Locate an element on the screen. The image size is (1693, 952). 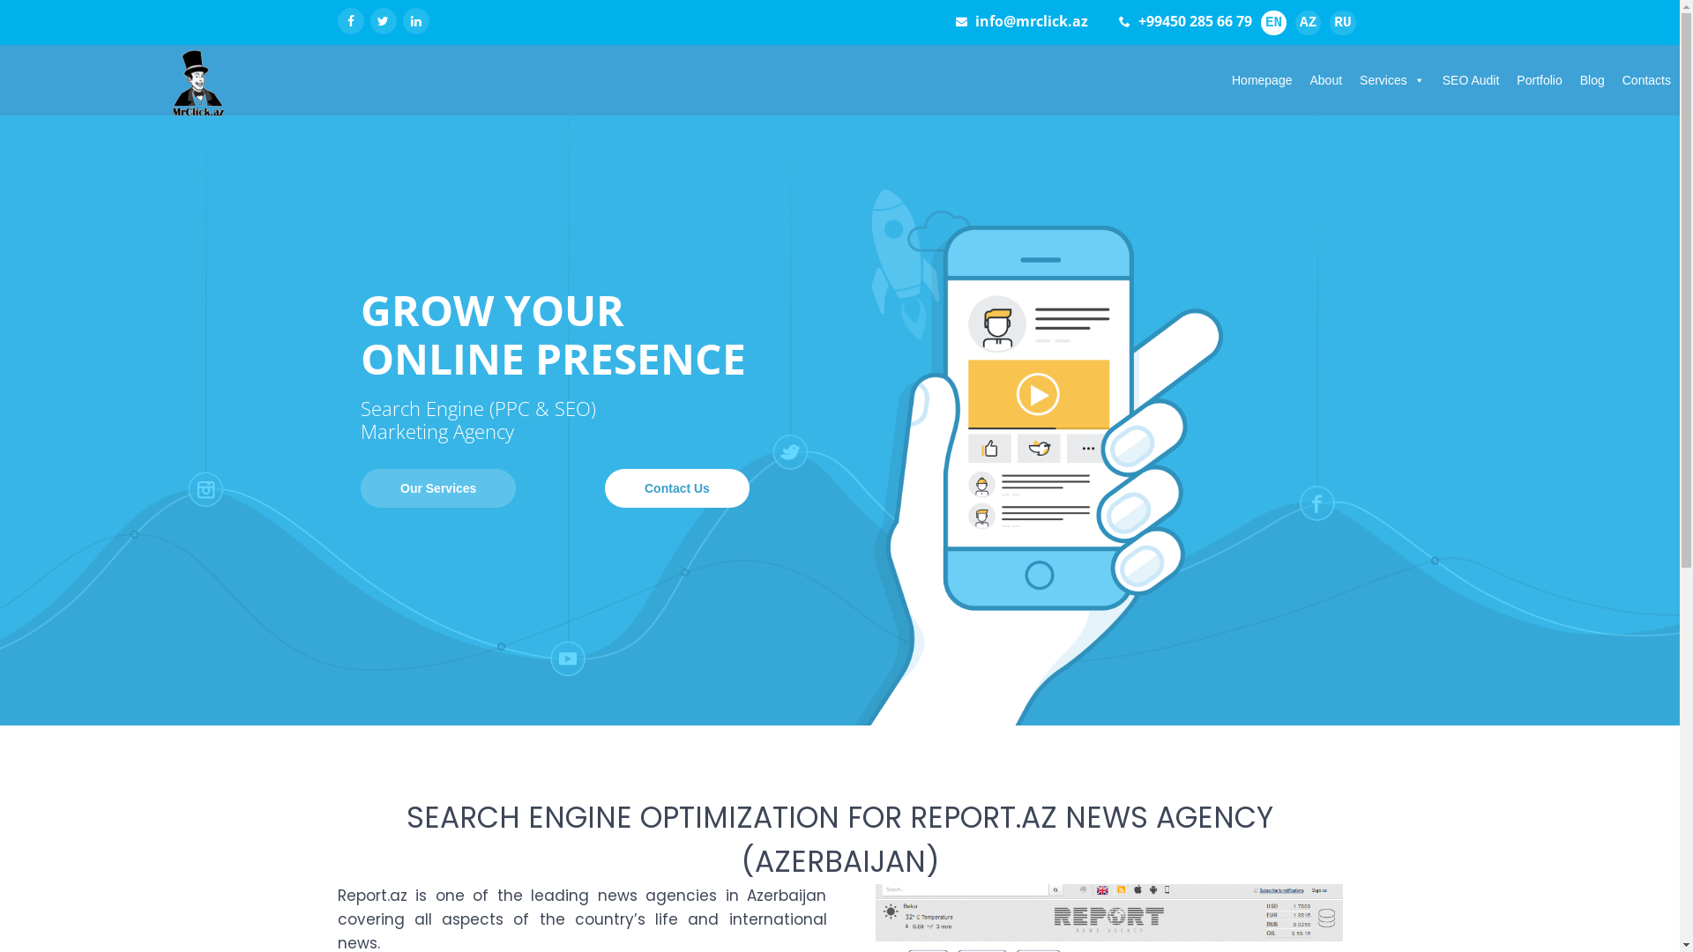
SEO Audit is located at coordinates (1471, 80).